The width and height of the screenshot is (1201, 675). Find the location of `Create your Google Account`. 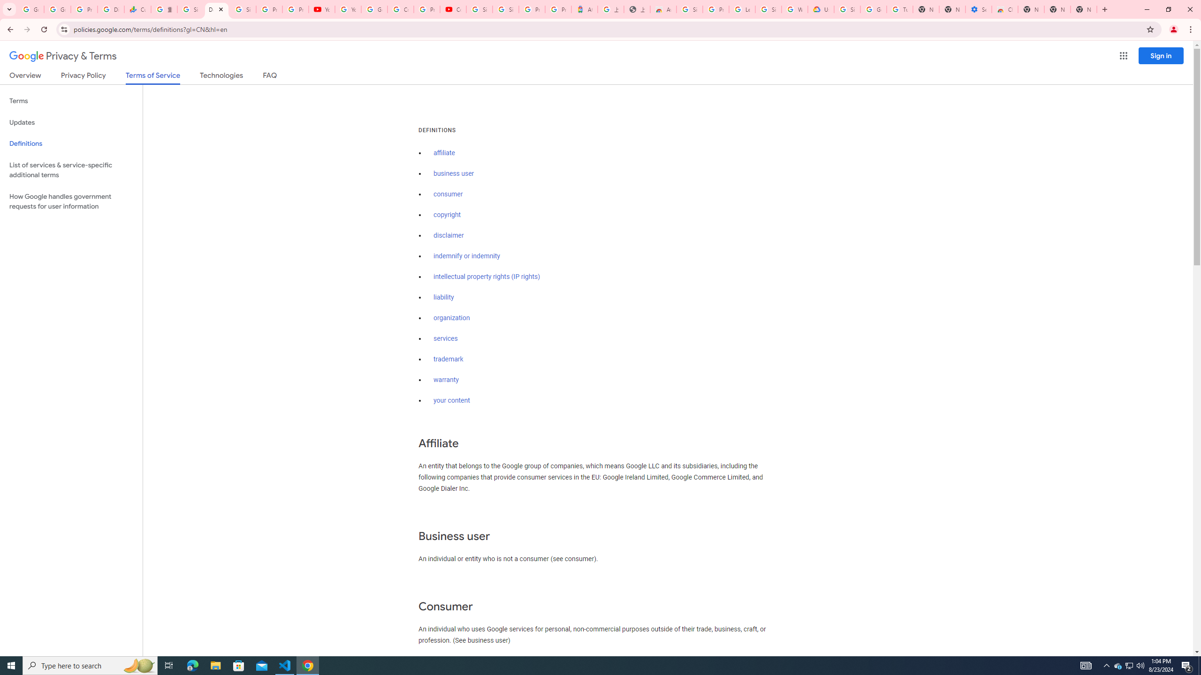

Create your Google Account is located at coordinates (400, 9).